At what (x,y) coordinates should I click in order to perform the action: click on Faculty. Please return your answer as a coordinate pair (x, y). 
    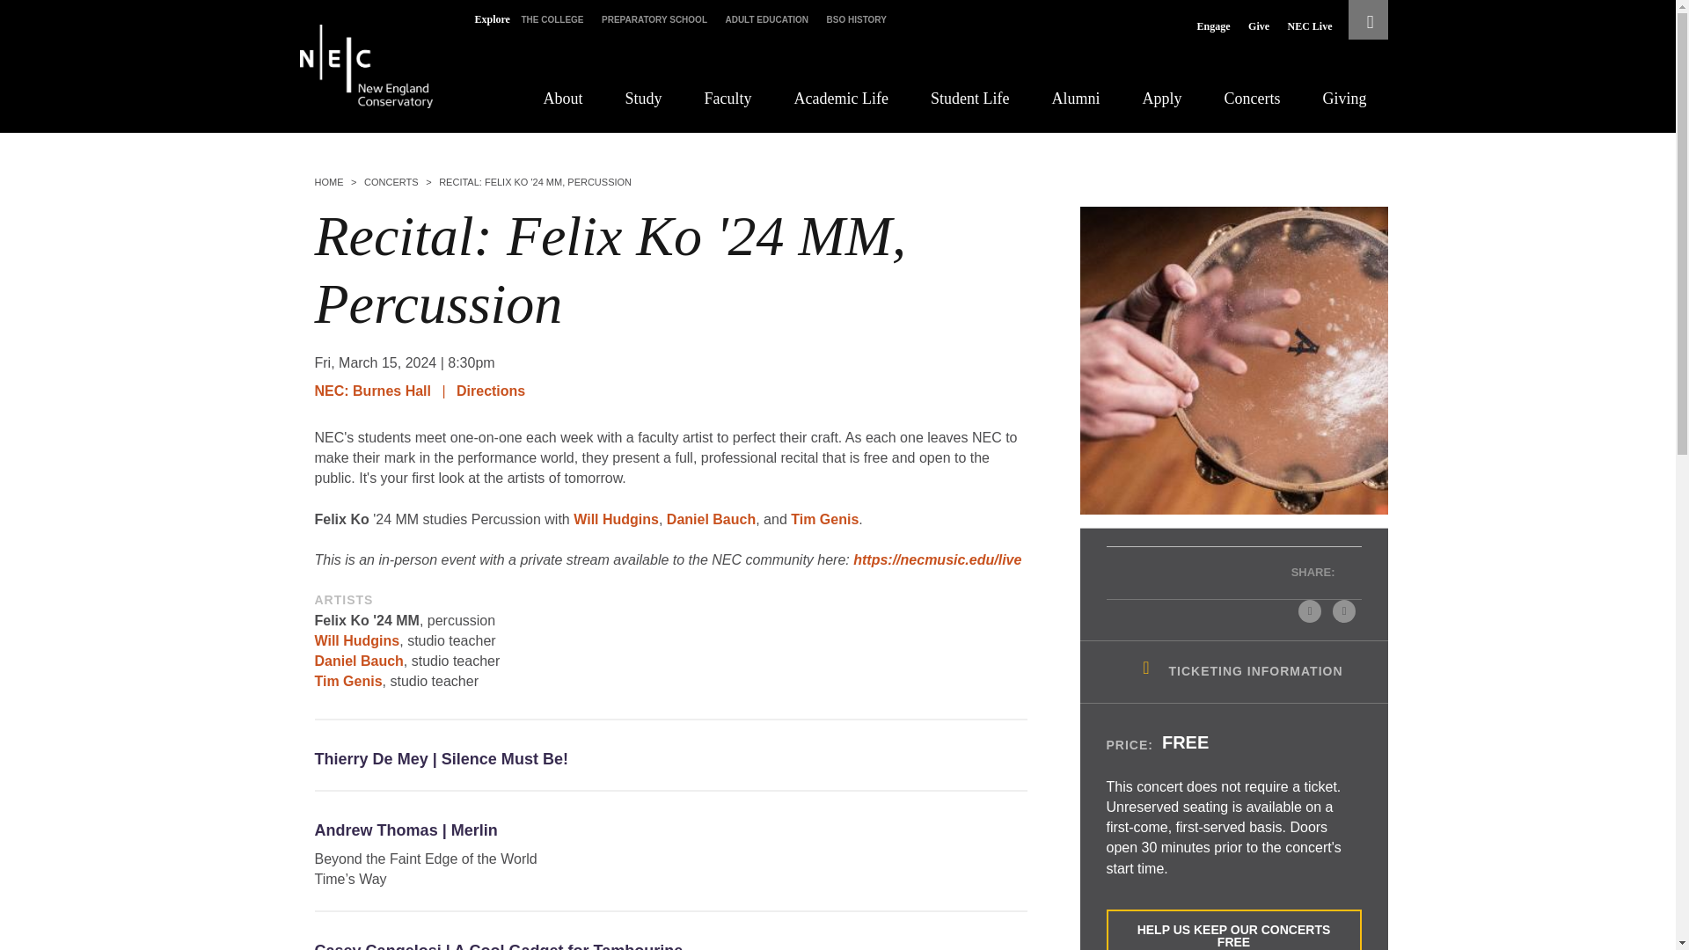
    Looking at the image, I should click on (728, 99).